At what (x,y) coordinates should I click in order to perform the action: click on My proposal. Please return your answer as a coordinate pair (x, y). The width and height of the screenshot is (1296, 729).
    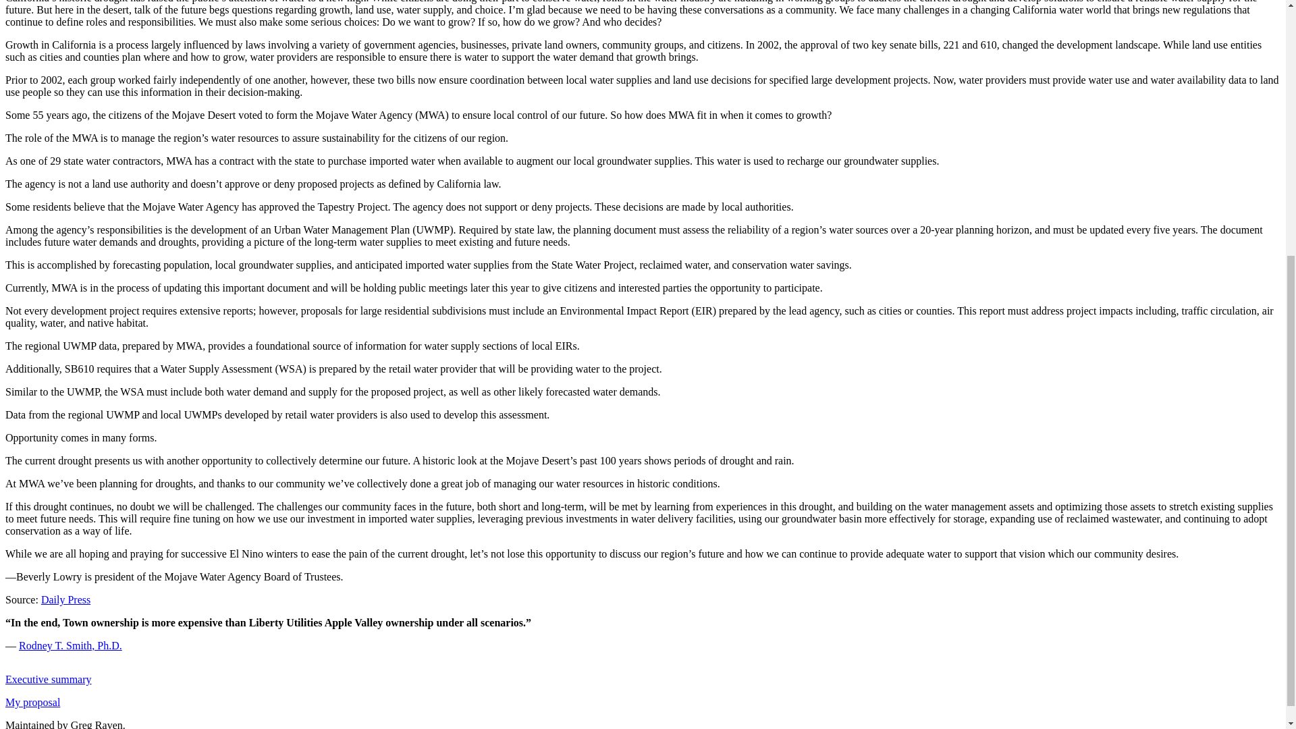
    Looking at the image, I should click on (32, 702).